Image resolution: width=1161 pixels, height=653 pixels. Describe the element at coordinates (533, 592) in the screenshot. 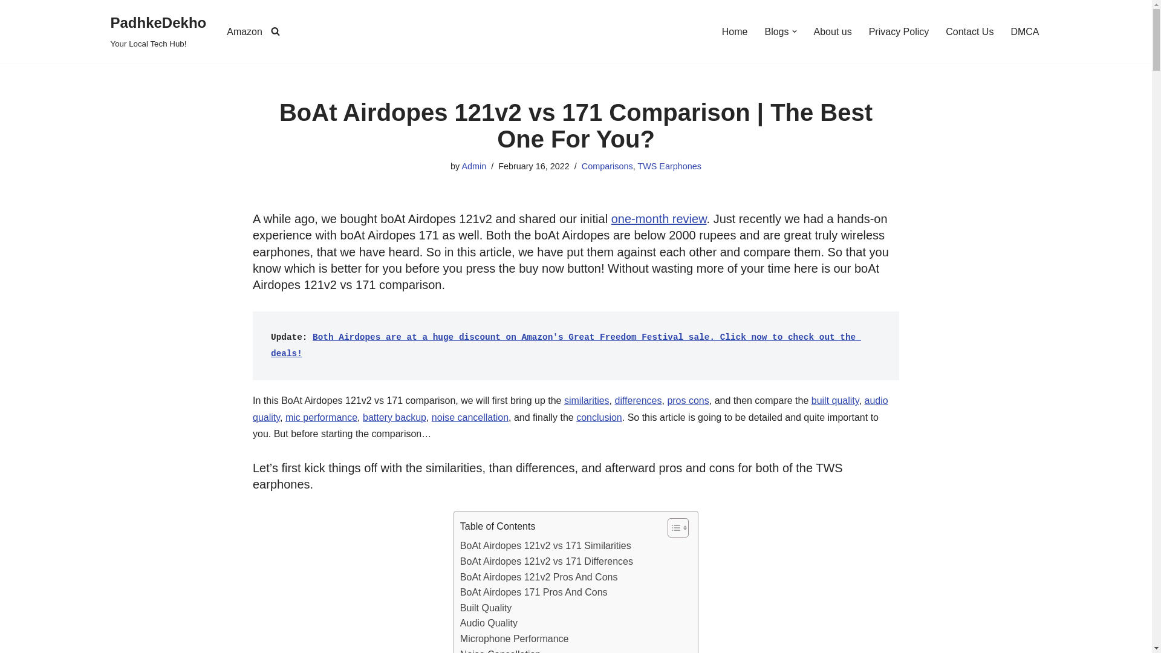

I see `BoAt Airdopes 171 Pros And Cons` at that location.